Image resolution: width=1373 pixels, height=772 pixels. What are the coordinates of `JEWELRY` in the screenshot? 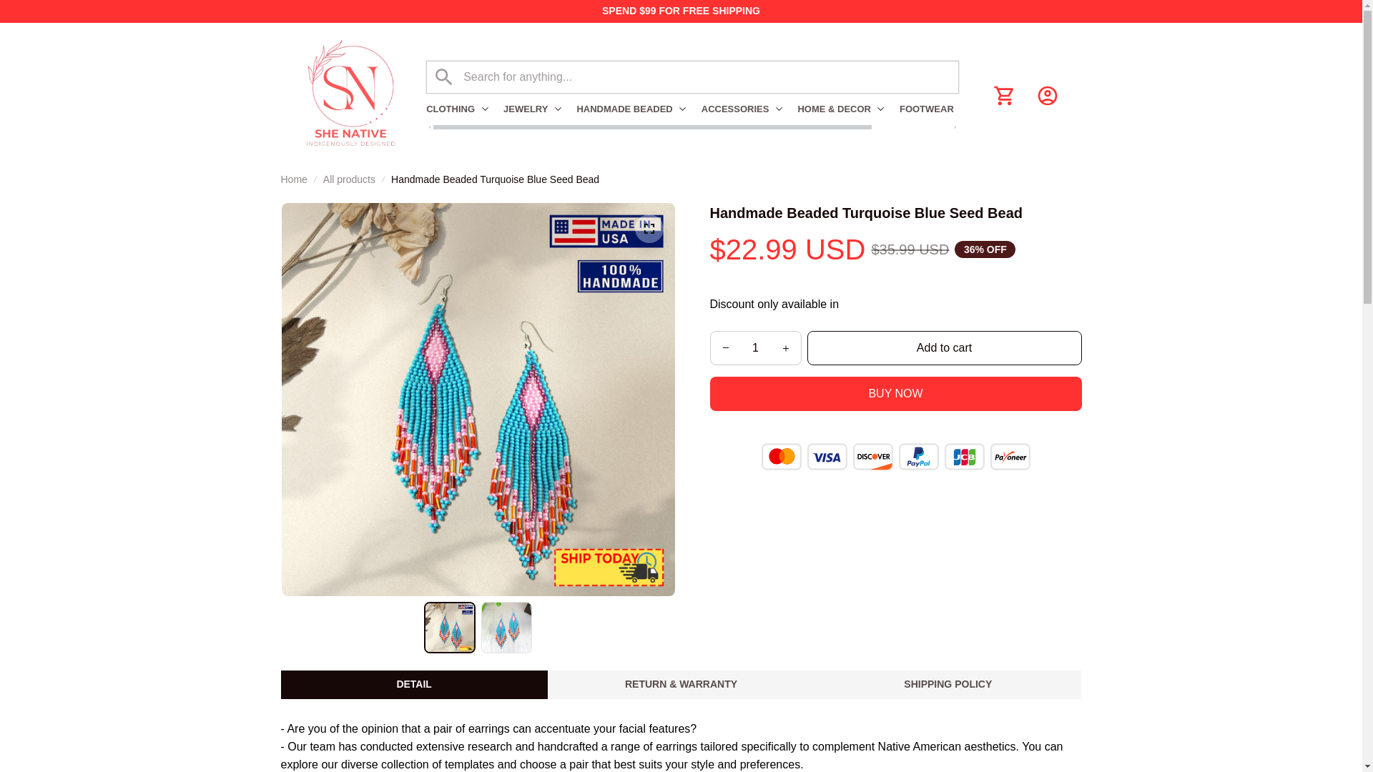 It's located at (532, 109).